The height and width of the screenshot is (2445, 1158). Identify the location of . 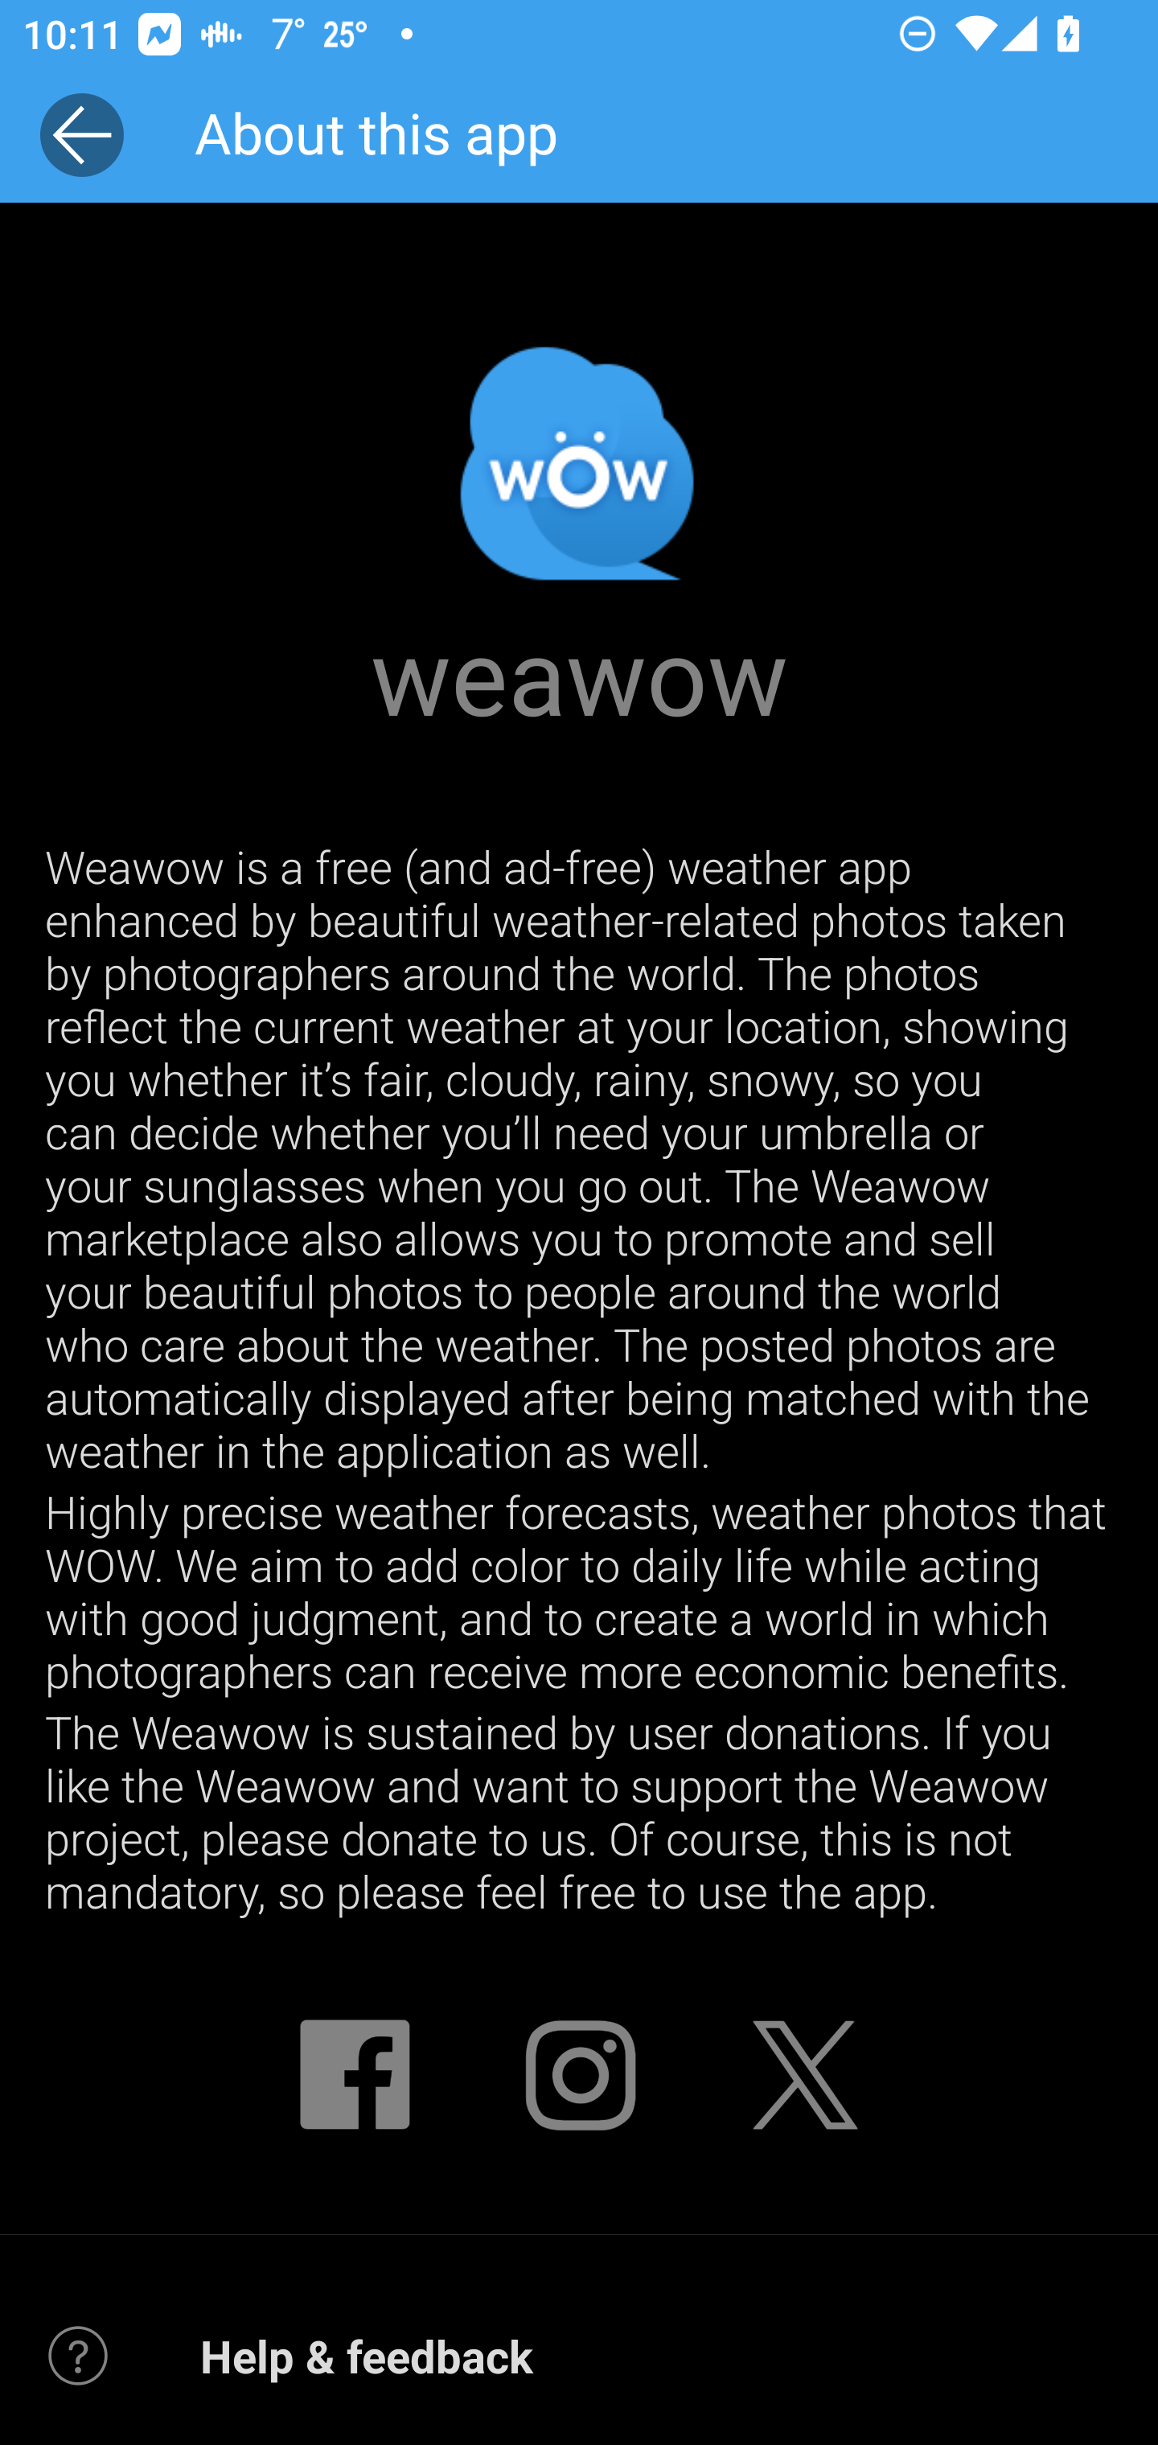
(354, 2078).